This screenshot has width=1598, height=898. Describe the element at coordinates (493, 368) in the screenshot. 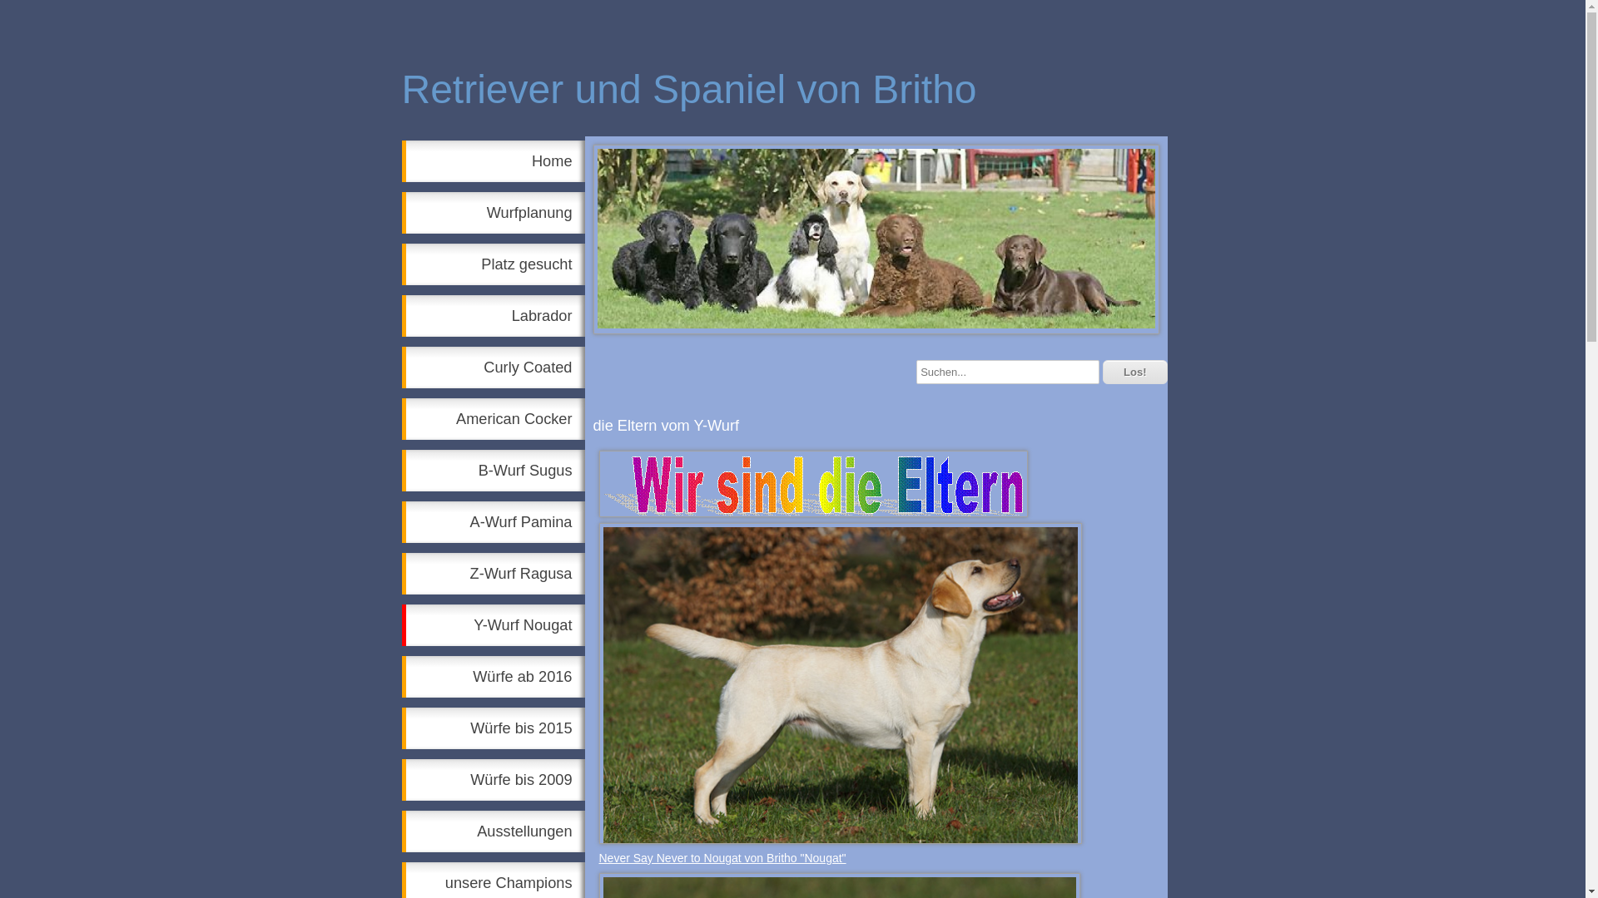

I see `Curly Coated` at that location.